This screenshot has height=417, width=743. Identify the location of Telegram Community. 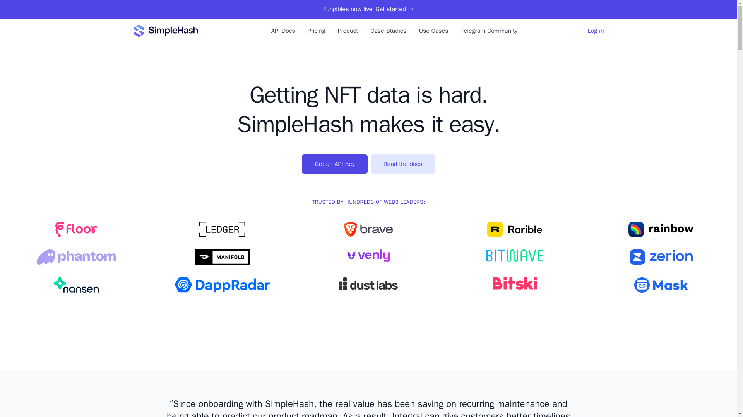
(489, 31).